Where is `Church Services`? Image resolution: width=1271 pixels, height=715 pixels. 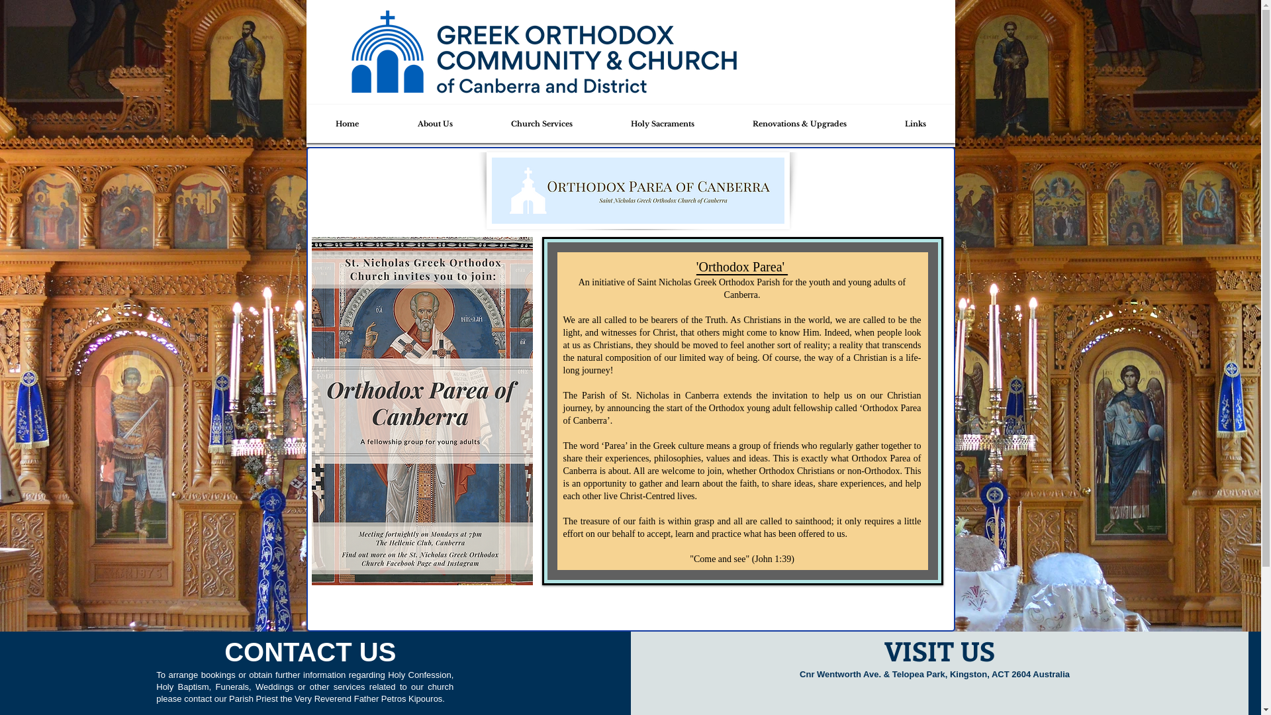 Church Services is located at coordinates (541, 124).